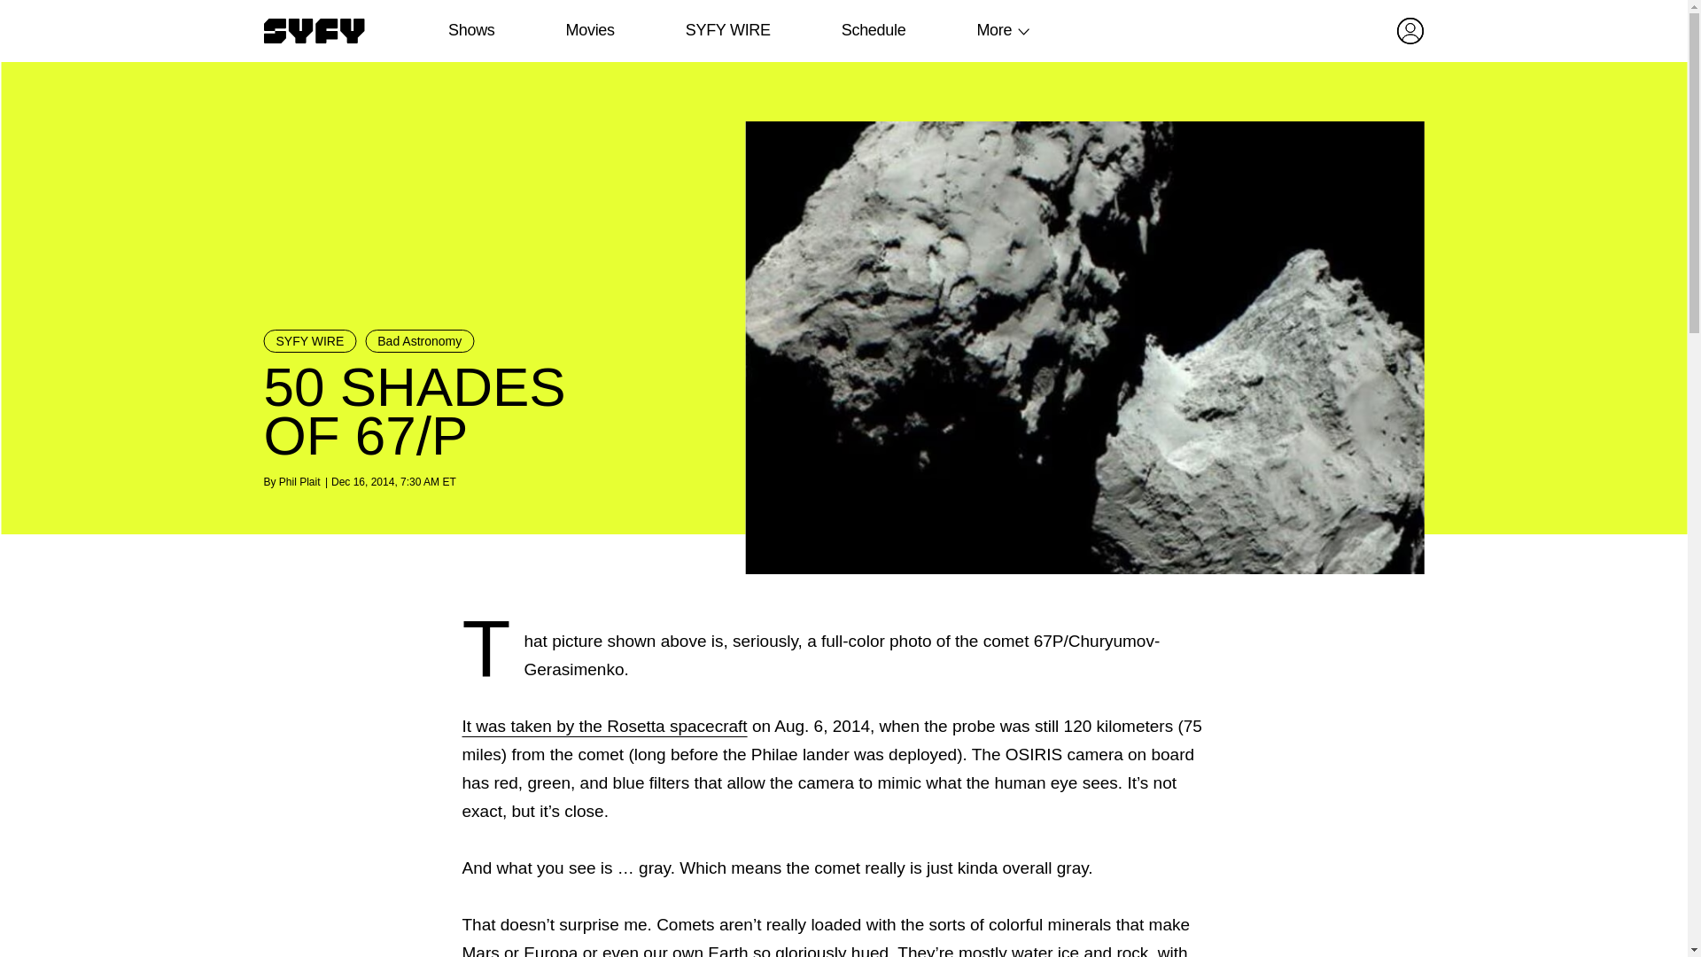  Describe the element at coordinates (605, 726) in the screenshot. I see `It was taken by the Rosetta spacecraft` at that location.